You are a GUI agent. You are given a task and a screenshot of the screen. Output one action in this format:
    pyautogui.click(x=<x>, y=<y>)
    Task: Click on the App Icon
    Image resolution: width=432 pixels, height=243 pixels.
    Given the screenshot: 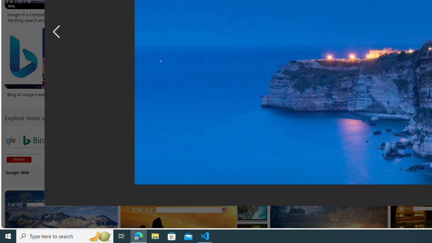 What is the action you would take?
    pyautogui.click(x=248, y=152)
    